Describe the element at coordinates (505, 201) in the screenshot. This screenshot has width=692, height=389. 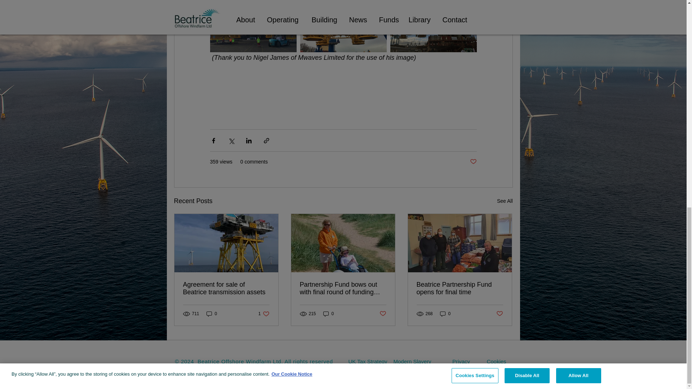
I see `0` at that location.